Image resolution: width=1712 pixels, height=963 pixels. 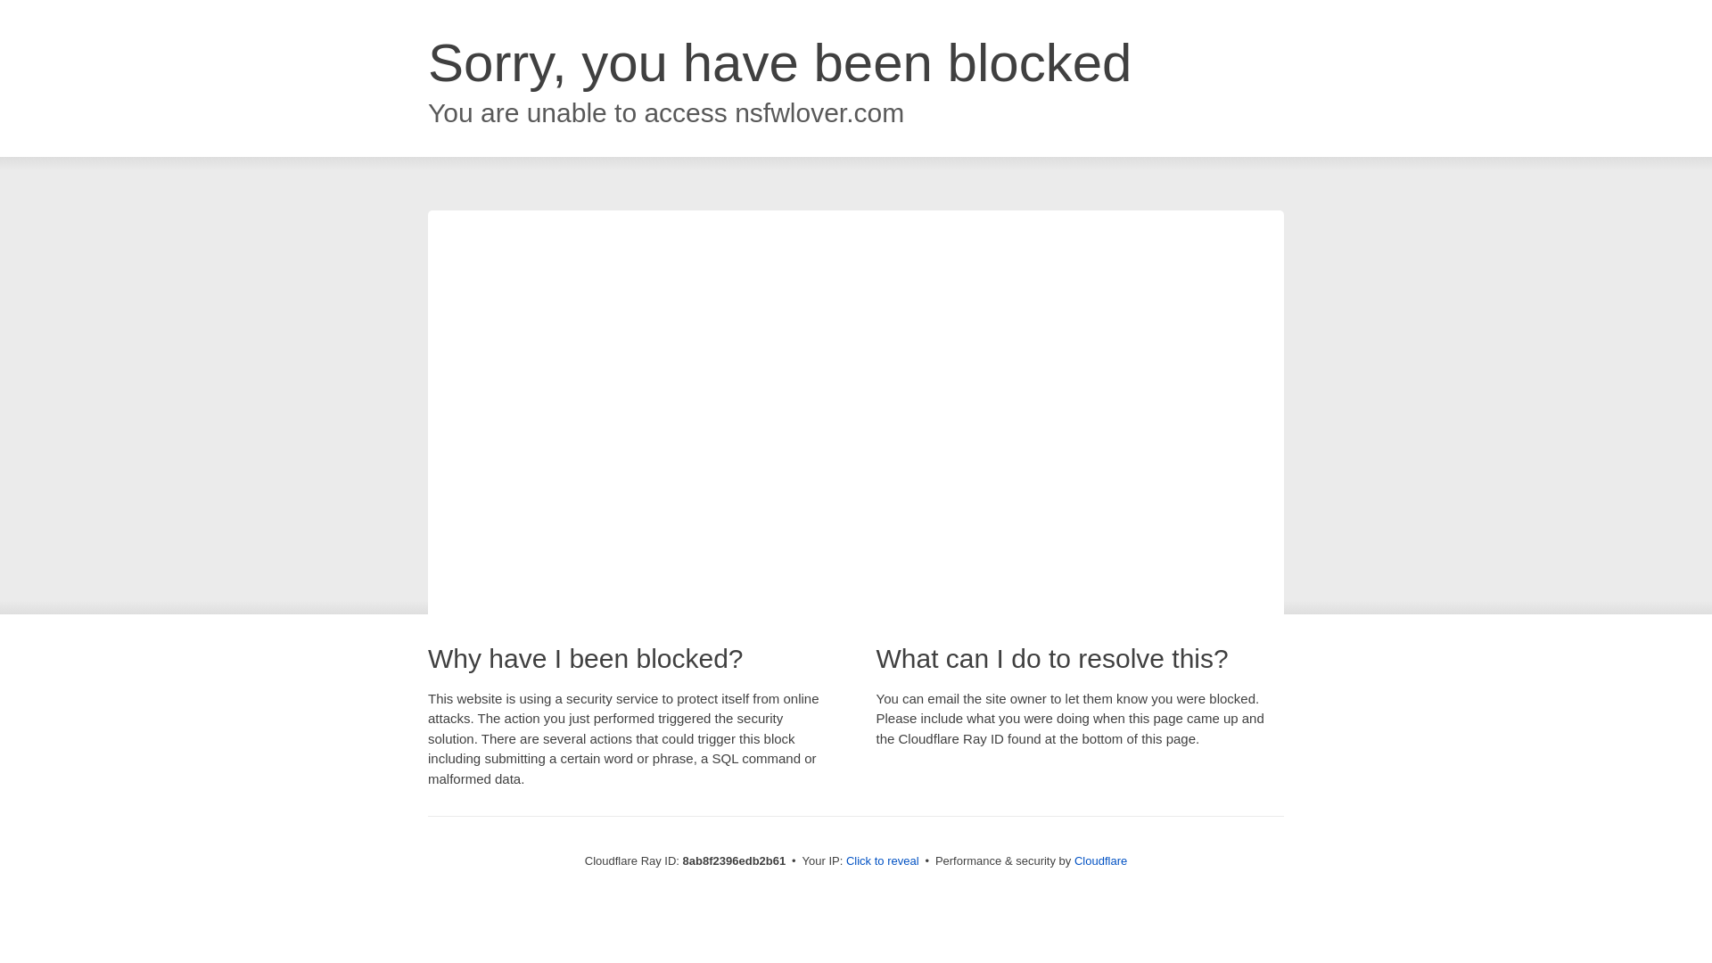 I want to click on Cloudflare, so click(x=1100, y=860).